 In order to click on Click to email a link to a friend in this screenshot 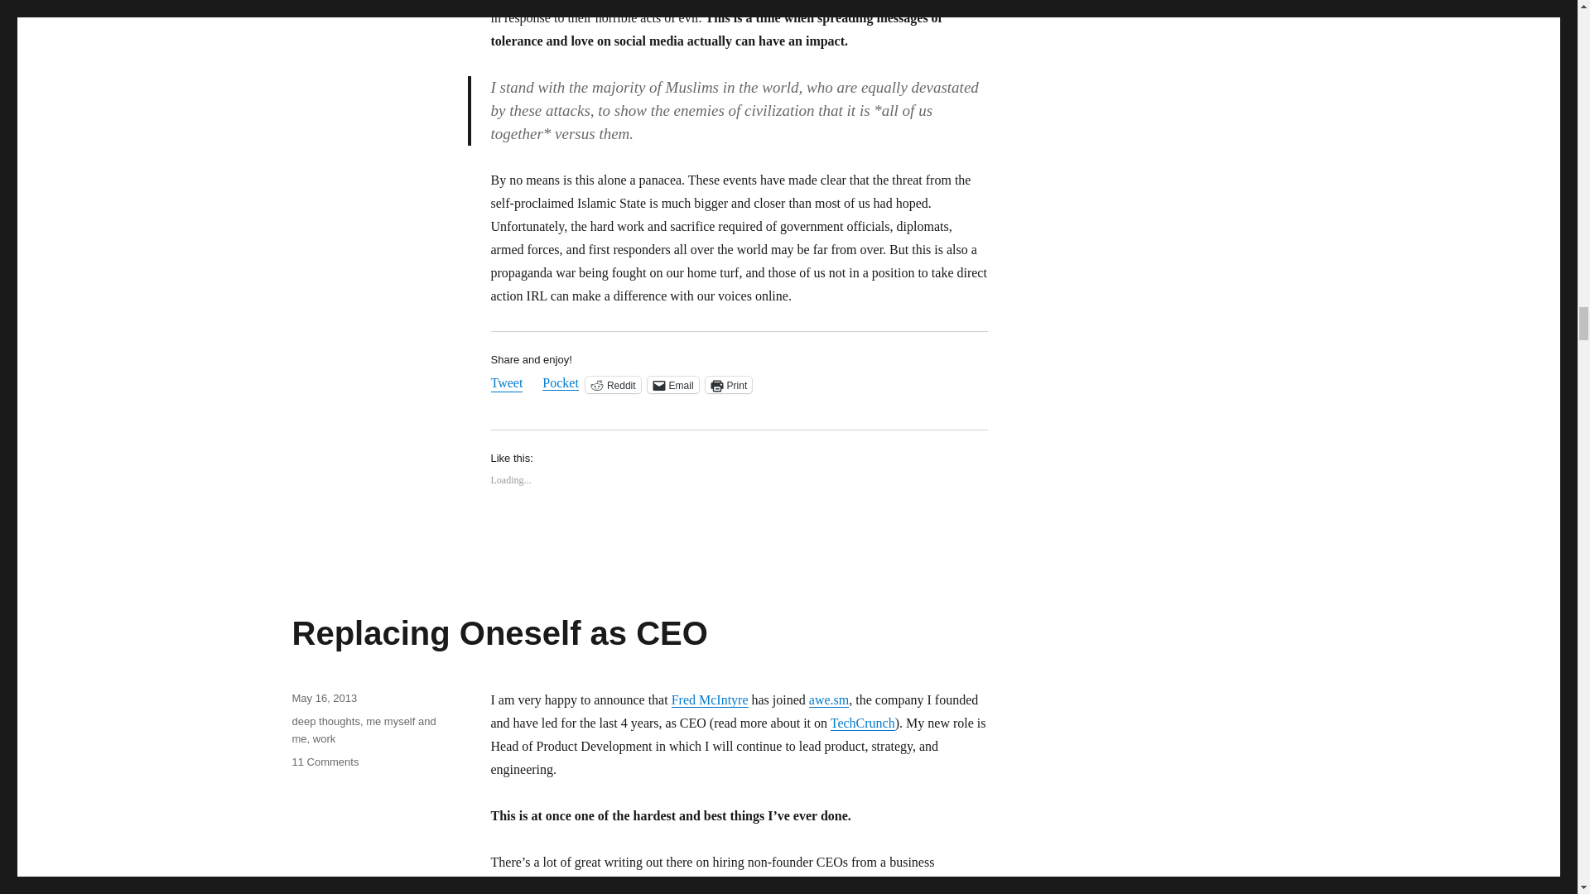, I will do `click(672, 384)`.